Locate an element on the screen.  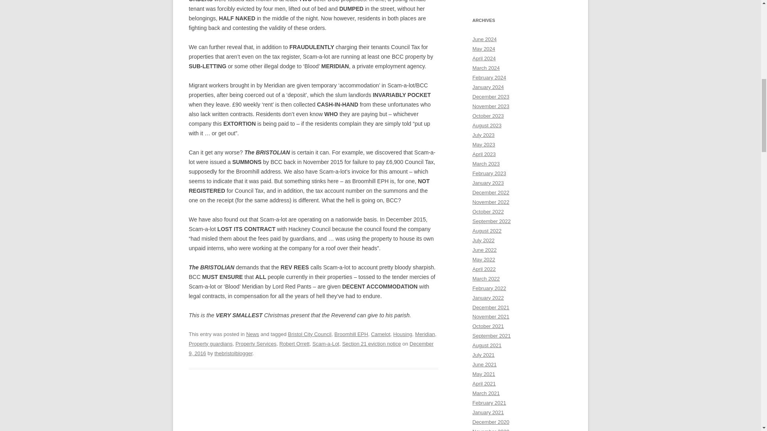
Property Services is located at coordinates (256, 344).